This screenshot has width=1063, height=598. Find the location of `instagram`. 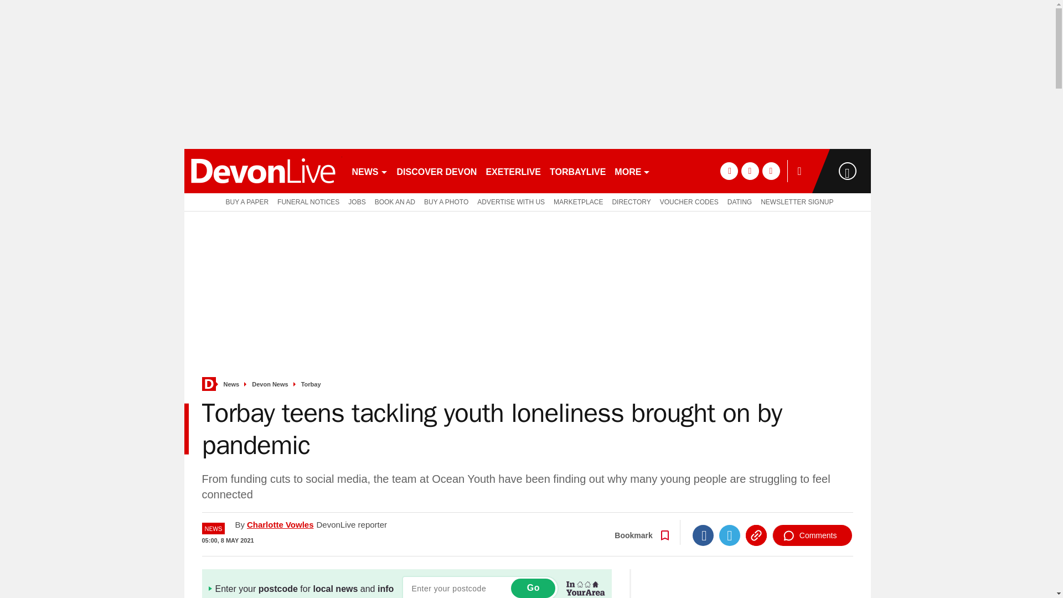

instagram is located at coordinates (771, 171).